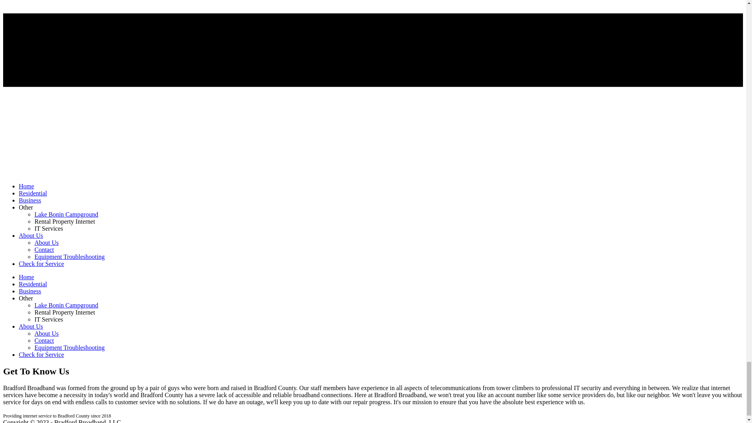  Describe the element at coordinates (67, 305) in the screenshot. I see `Lake Bonin Campground` at that location.